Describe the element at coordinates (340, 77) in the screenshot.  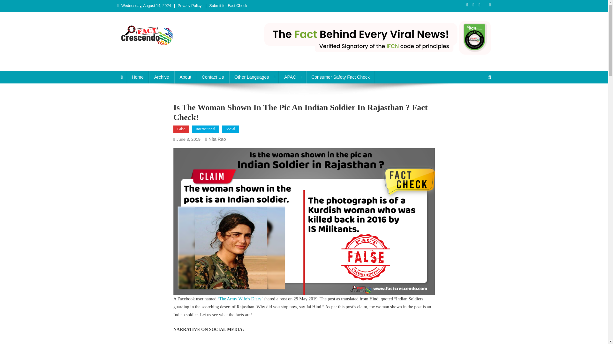
I see `Consumer Safety Fact Check` at that location.